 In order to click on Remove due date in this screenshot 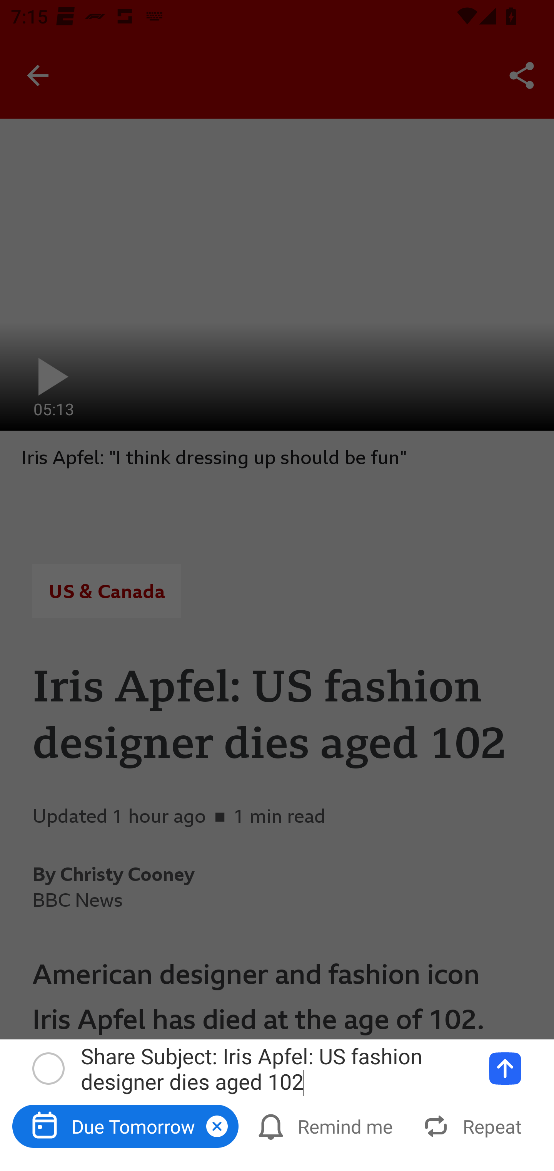, I will do `click(217, 1126)`.